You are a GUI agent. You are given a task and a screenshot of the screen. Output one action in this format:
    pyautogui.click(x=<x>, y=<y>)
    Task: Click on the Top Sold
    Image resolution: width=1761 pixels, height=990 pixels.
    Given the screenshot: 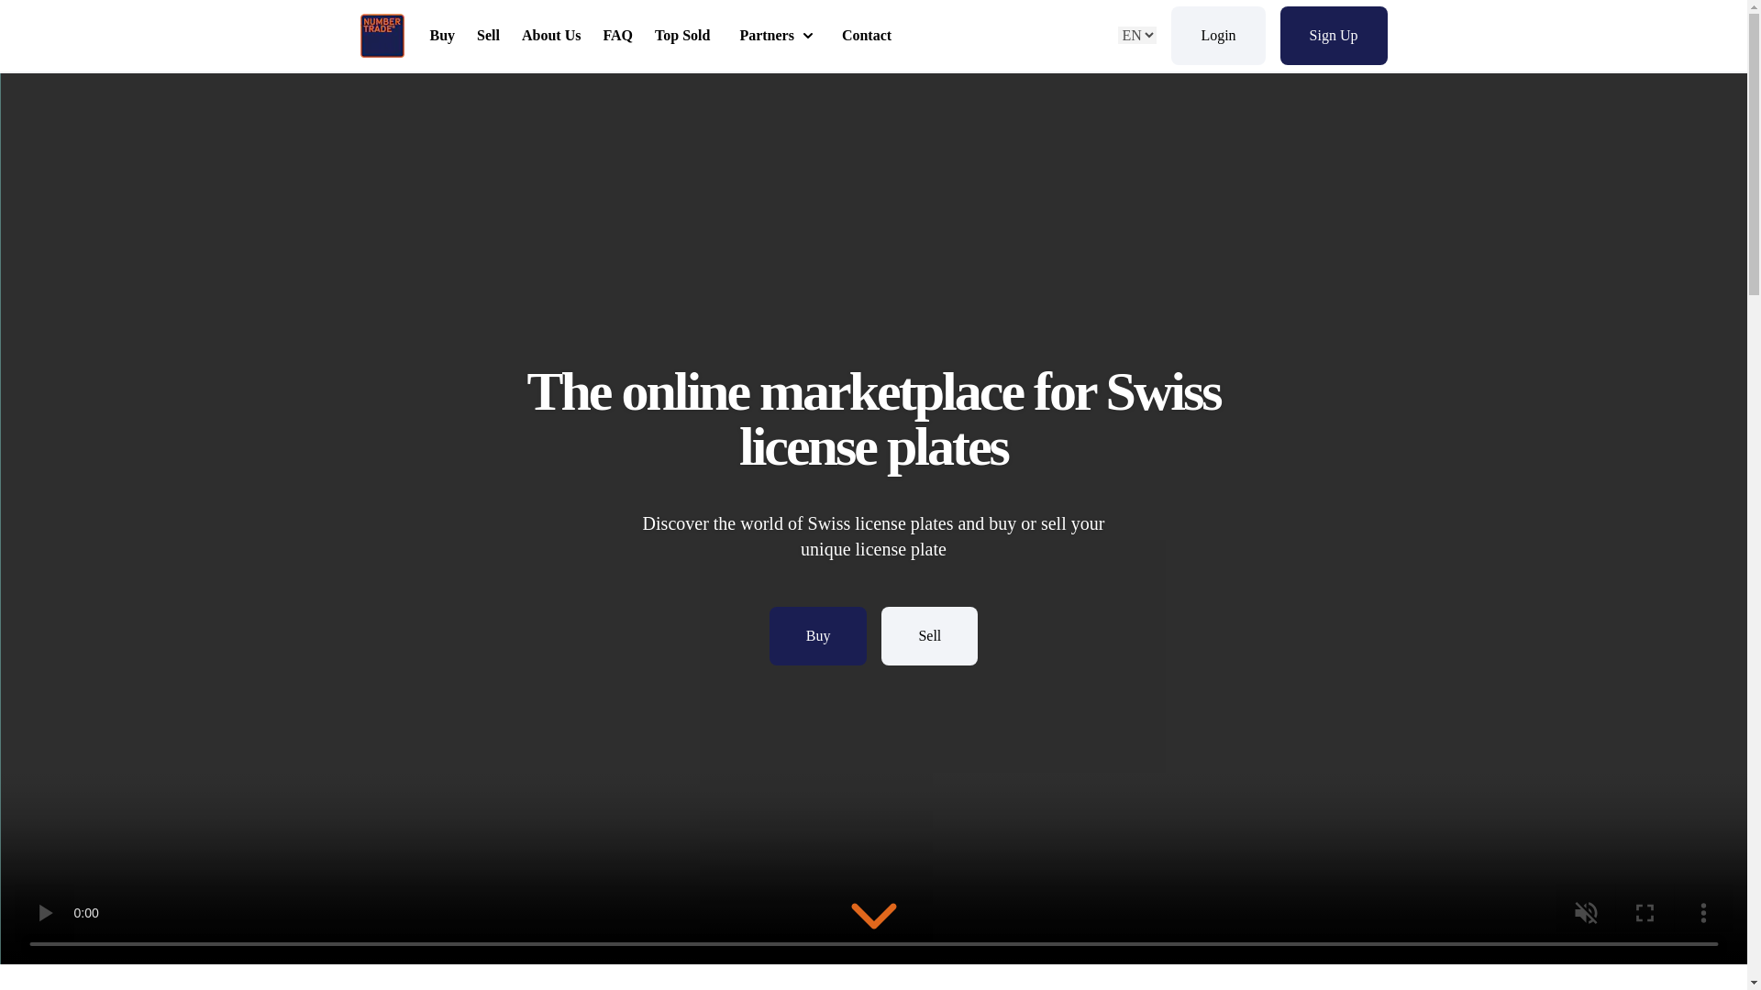 What is the action you would take?
    pyautogui.click(x=682, y=35)
    